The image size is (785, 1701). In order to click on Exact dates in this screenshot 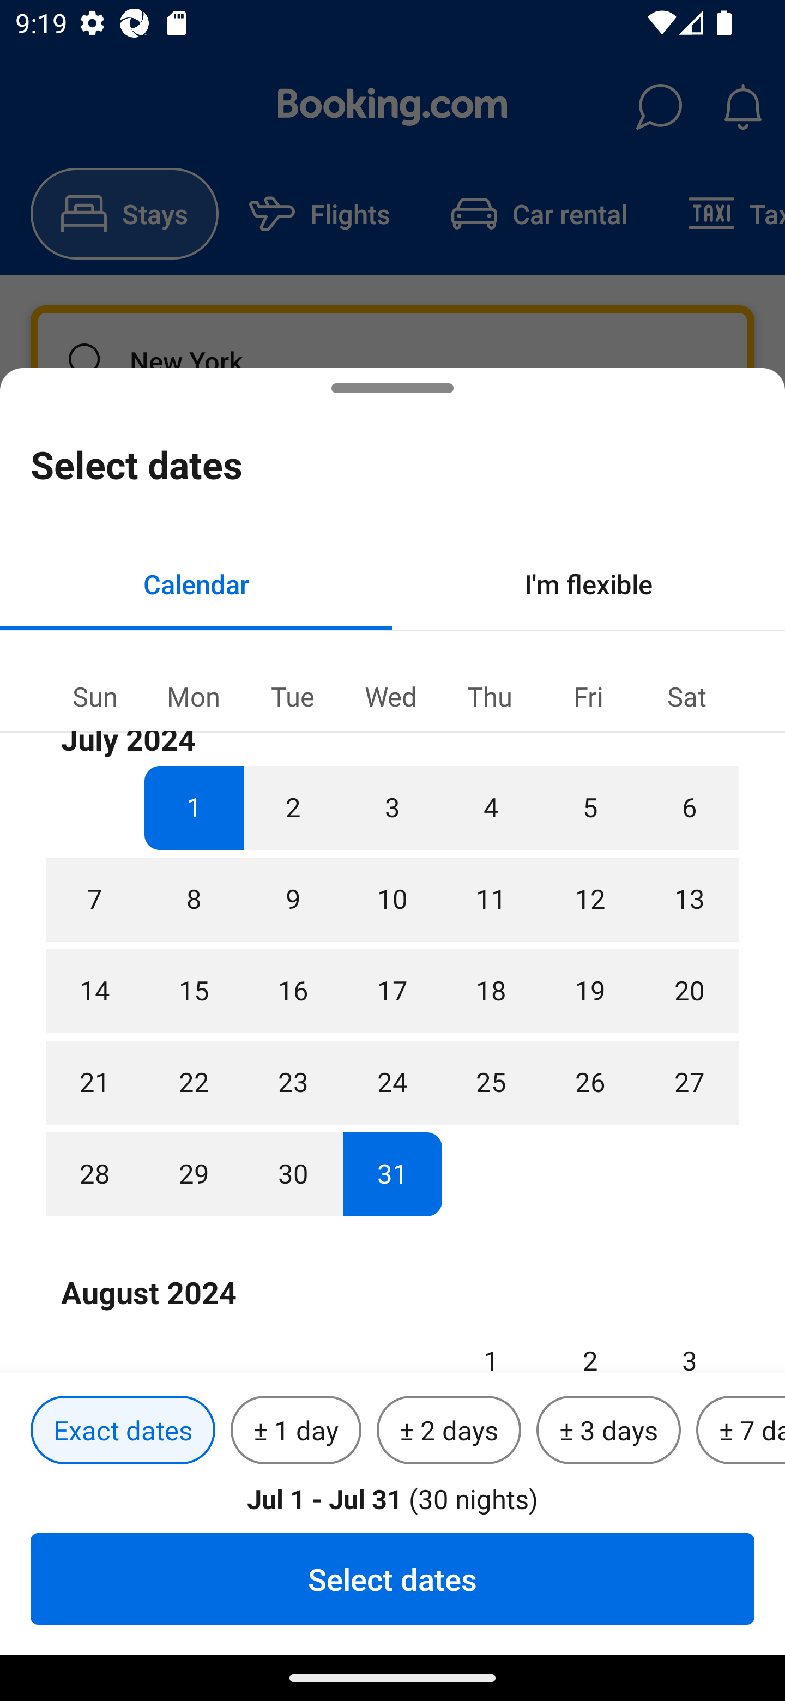, I will do `click(123, 1431)`.